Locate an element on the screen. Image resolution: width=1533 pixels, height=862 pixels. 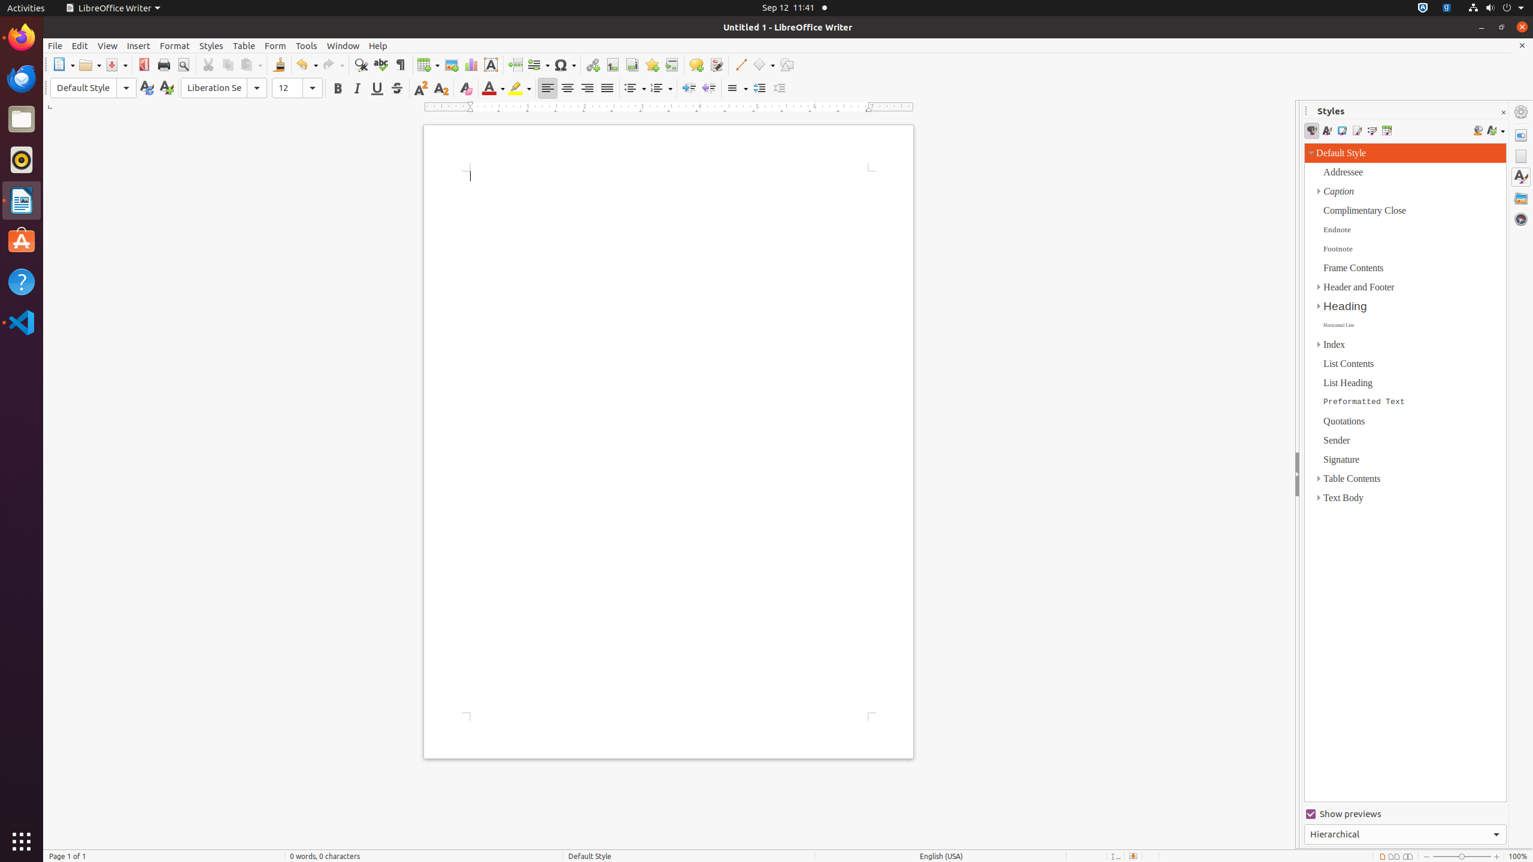
Left is located at coordinates (547, 89).